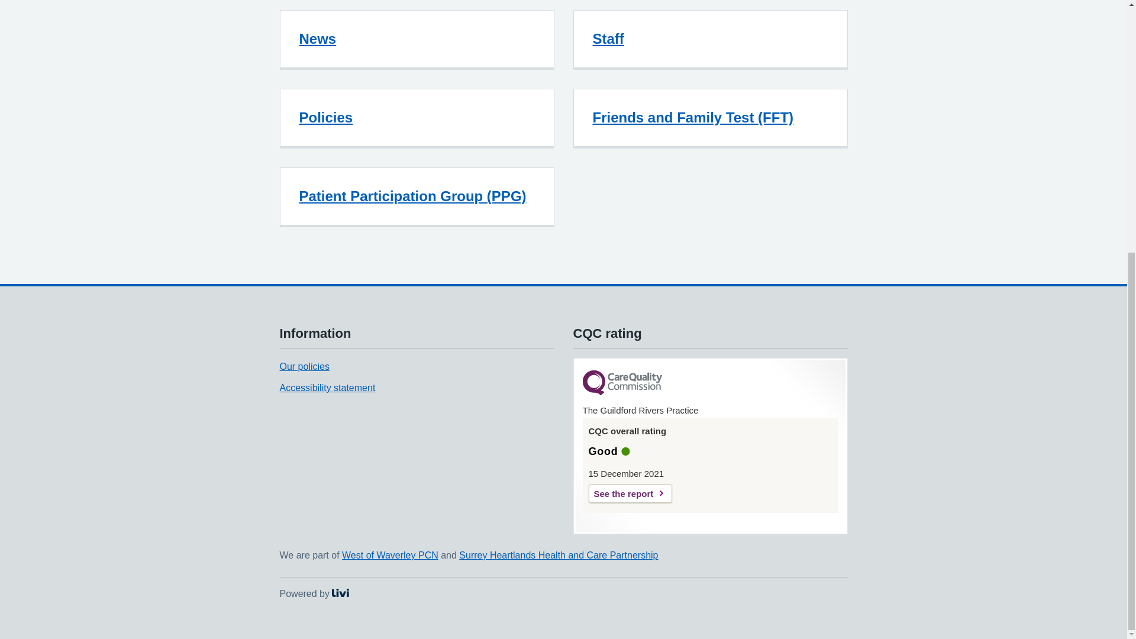  I want to click on Accessibility statement, so click(327, 388).